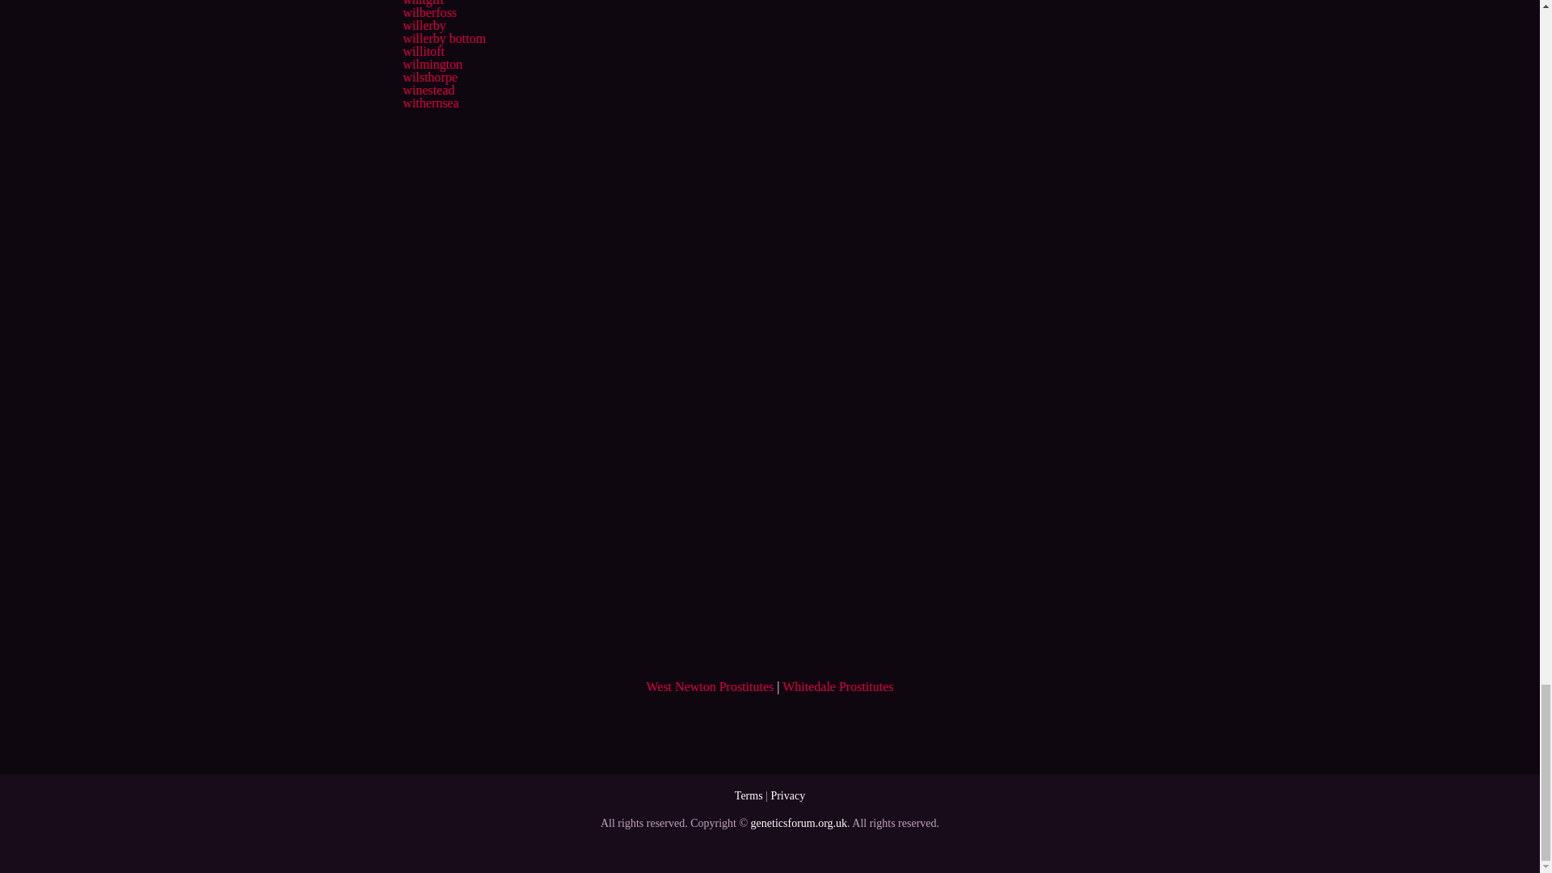  I want to click on willitoft, so click(423, 52).